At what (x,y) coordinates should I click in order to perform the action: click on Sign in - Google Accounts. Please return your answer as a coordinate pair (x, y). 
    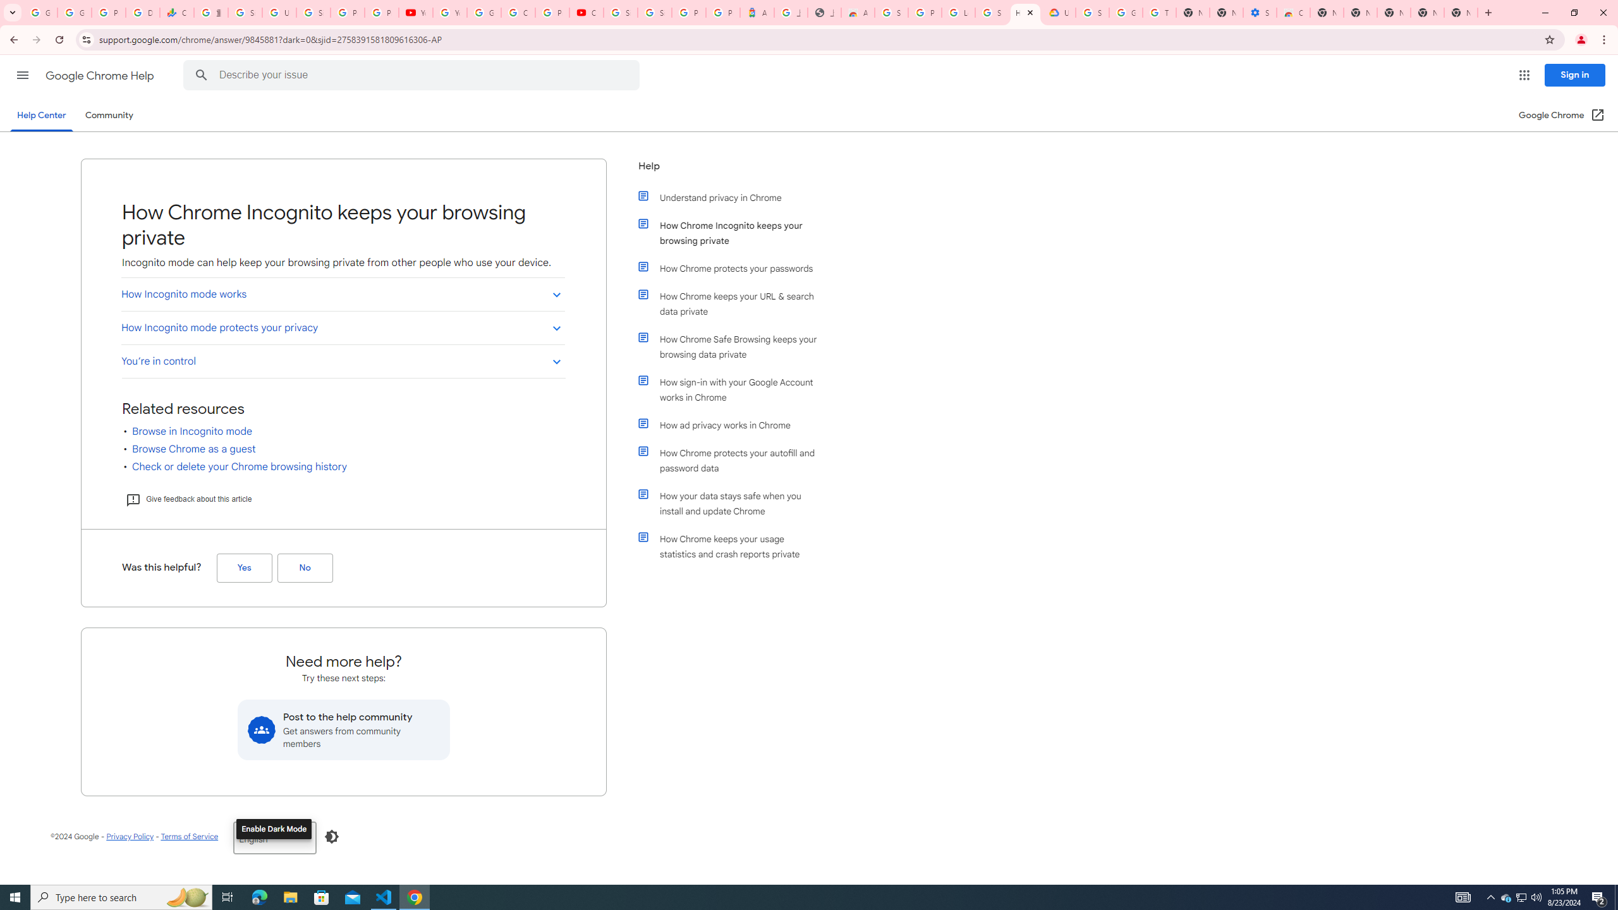
    Looking at the image, I should click on (992, 13).